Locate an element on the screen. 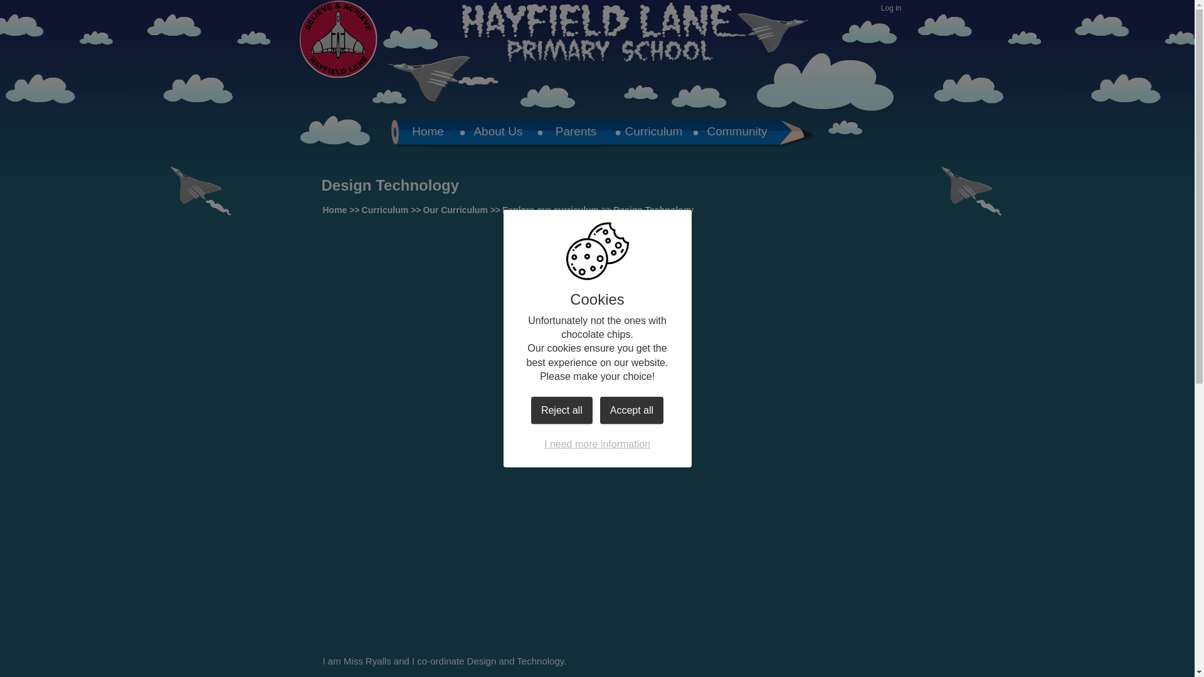  Log in is located at coordinates (891, 9).